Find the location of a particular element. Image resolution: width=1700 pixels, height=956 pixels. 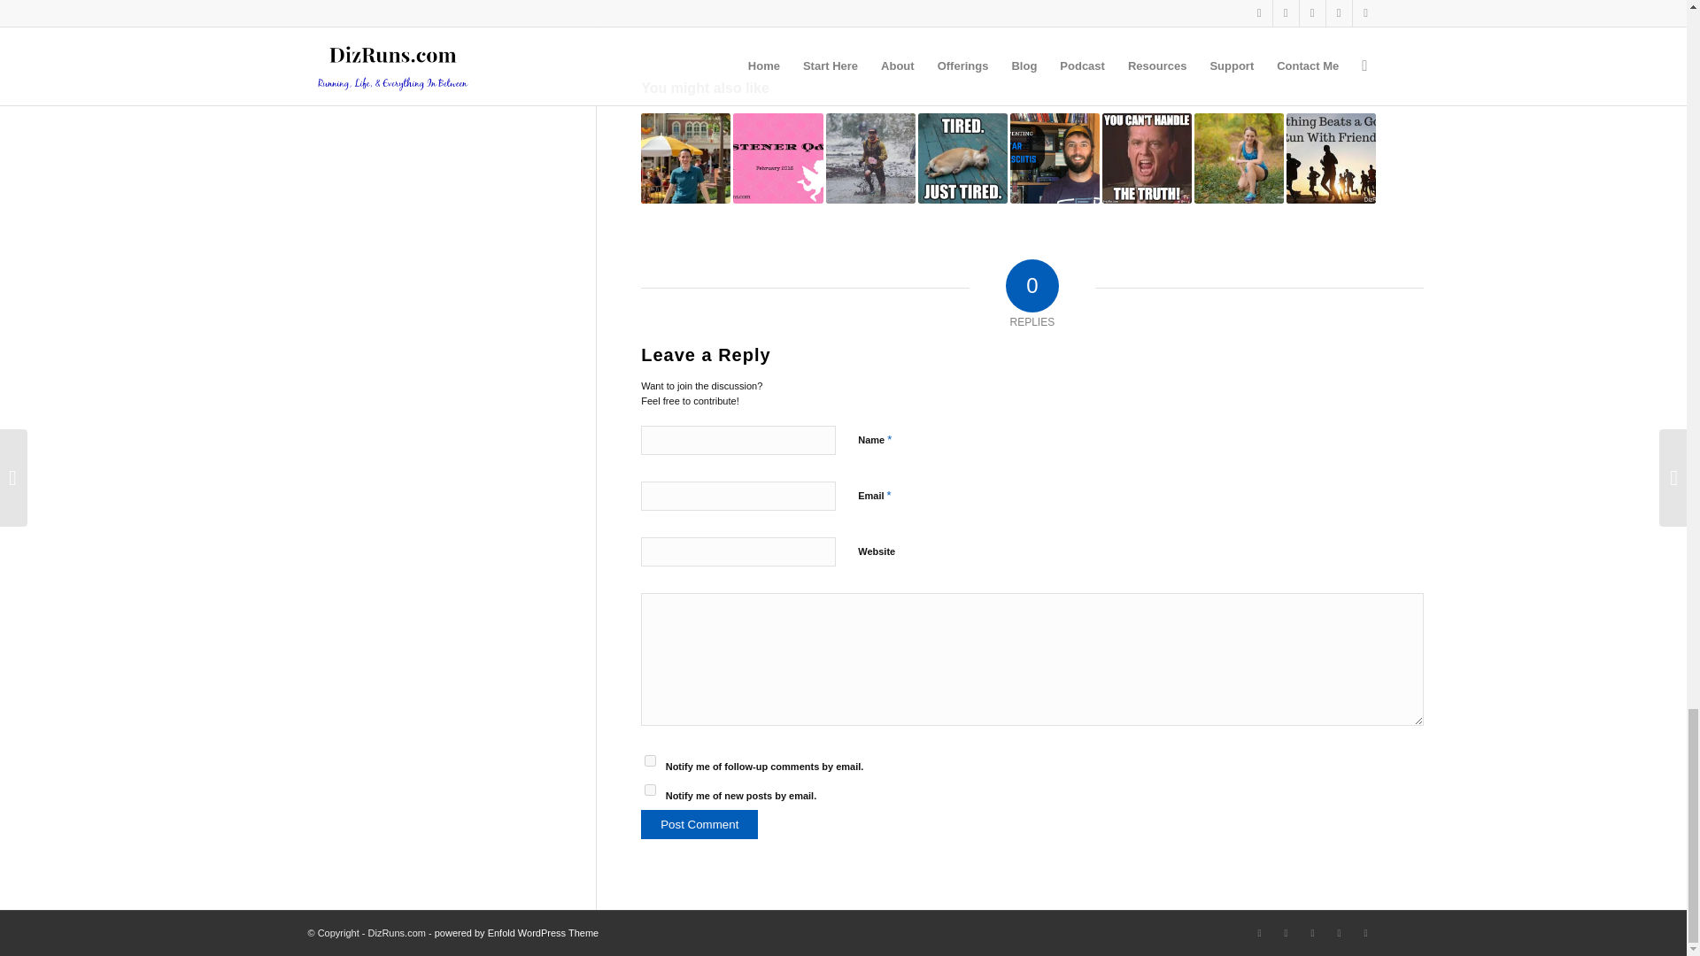

subscribe is located at coordinates (650, 761).